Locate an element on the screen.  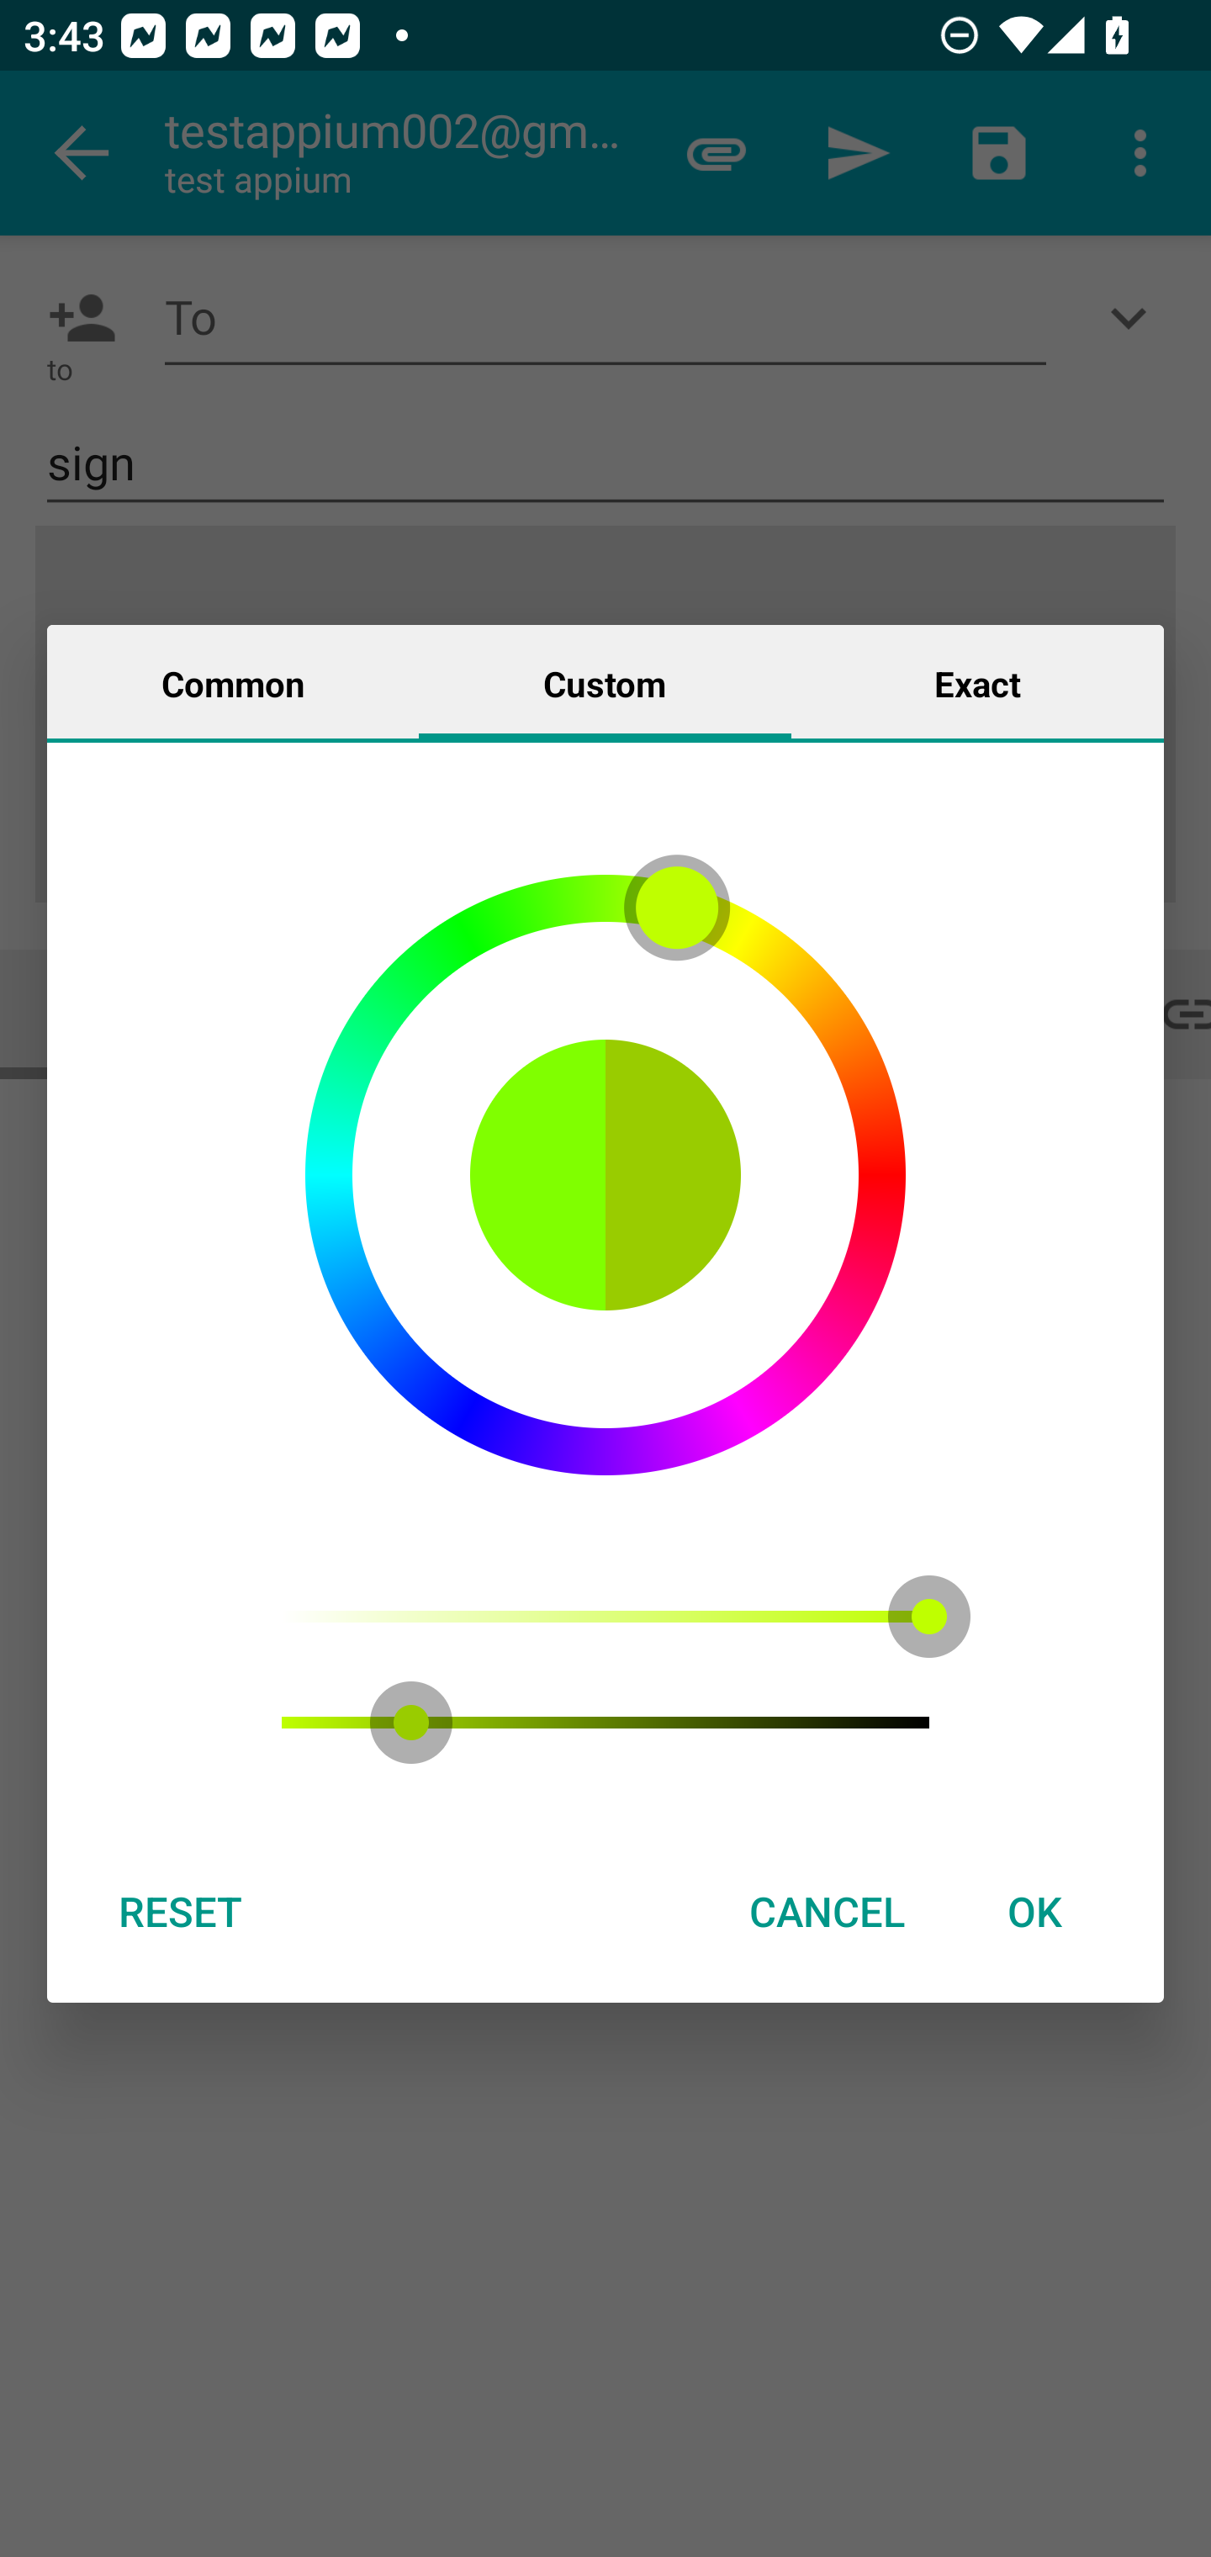
Custom is located at coordinates (605, 682).